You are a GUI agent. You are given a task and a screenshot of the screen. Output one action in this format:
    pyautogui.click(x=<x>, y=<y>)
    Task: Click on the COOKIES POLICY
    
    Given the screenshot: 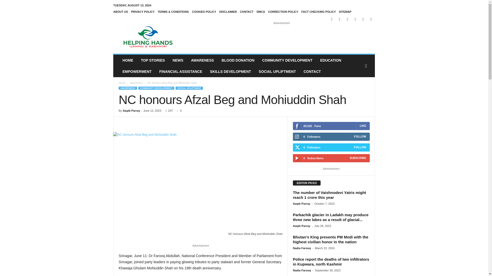 What is the action you would take?
    pyautogui.click(x=204, y=11)
    